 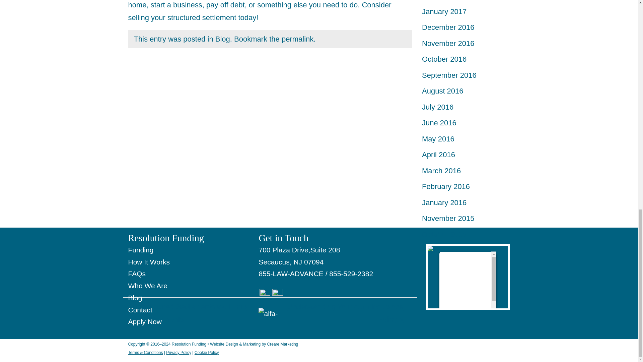 I want to click on December 2016, so click(x=448, y=27).